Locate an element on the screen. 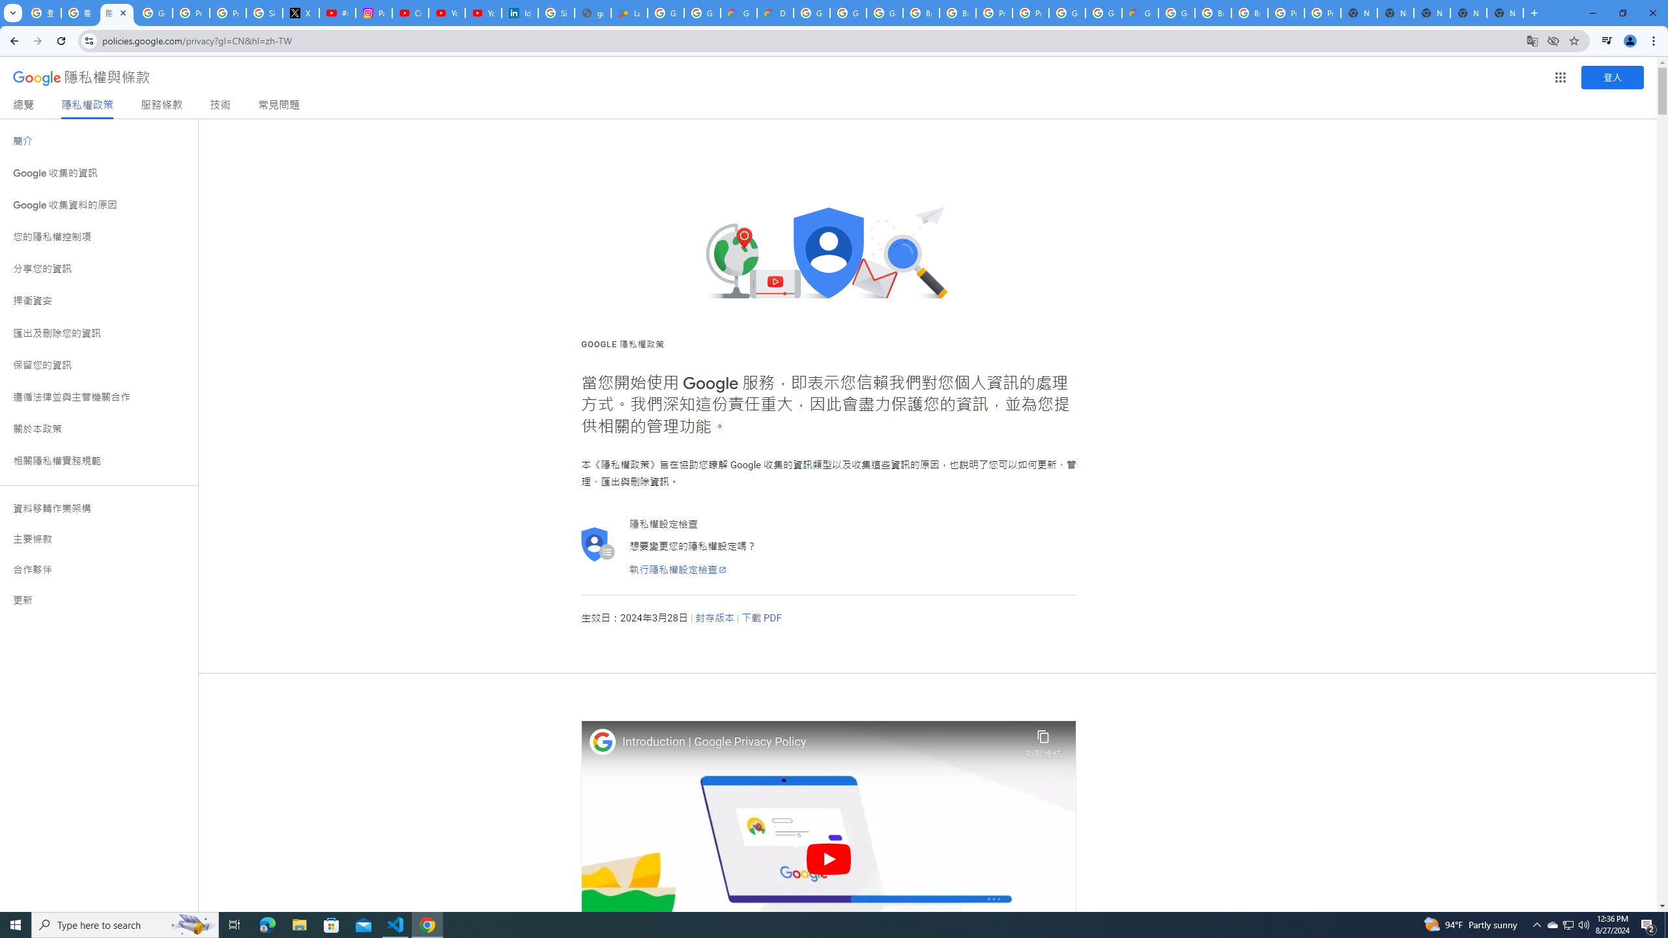 The image size is (1668, 938). Google Cloud Platform is located at coordinates (1067, 13).